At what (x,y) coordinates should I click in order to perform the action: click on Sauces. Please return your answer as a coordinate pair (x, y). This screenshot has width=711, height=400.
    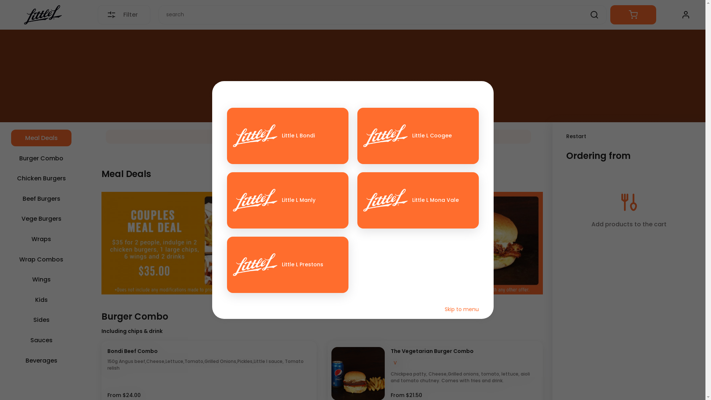
    Looking at the image, I should click on (41, 340).